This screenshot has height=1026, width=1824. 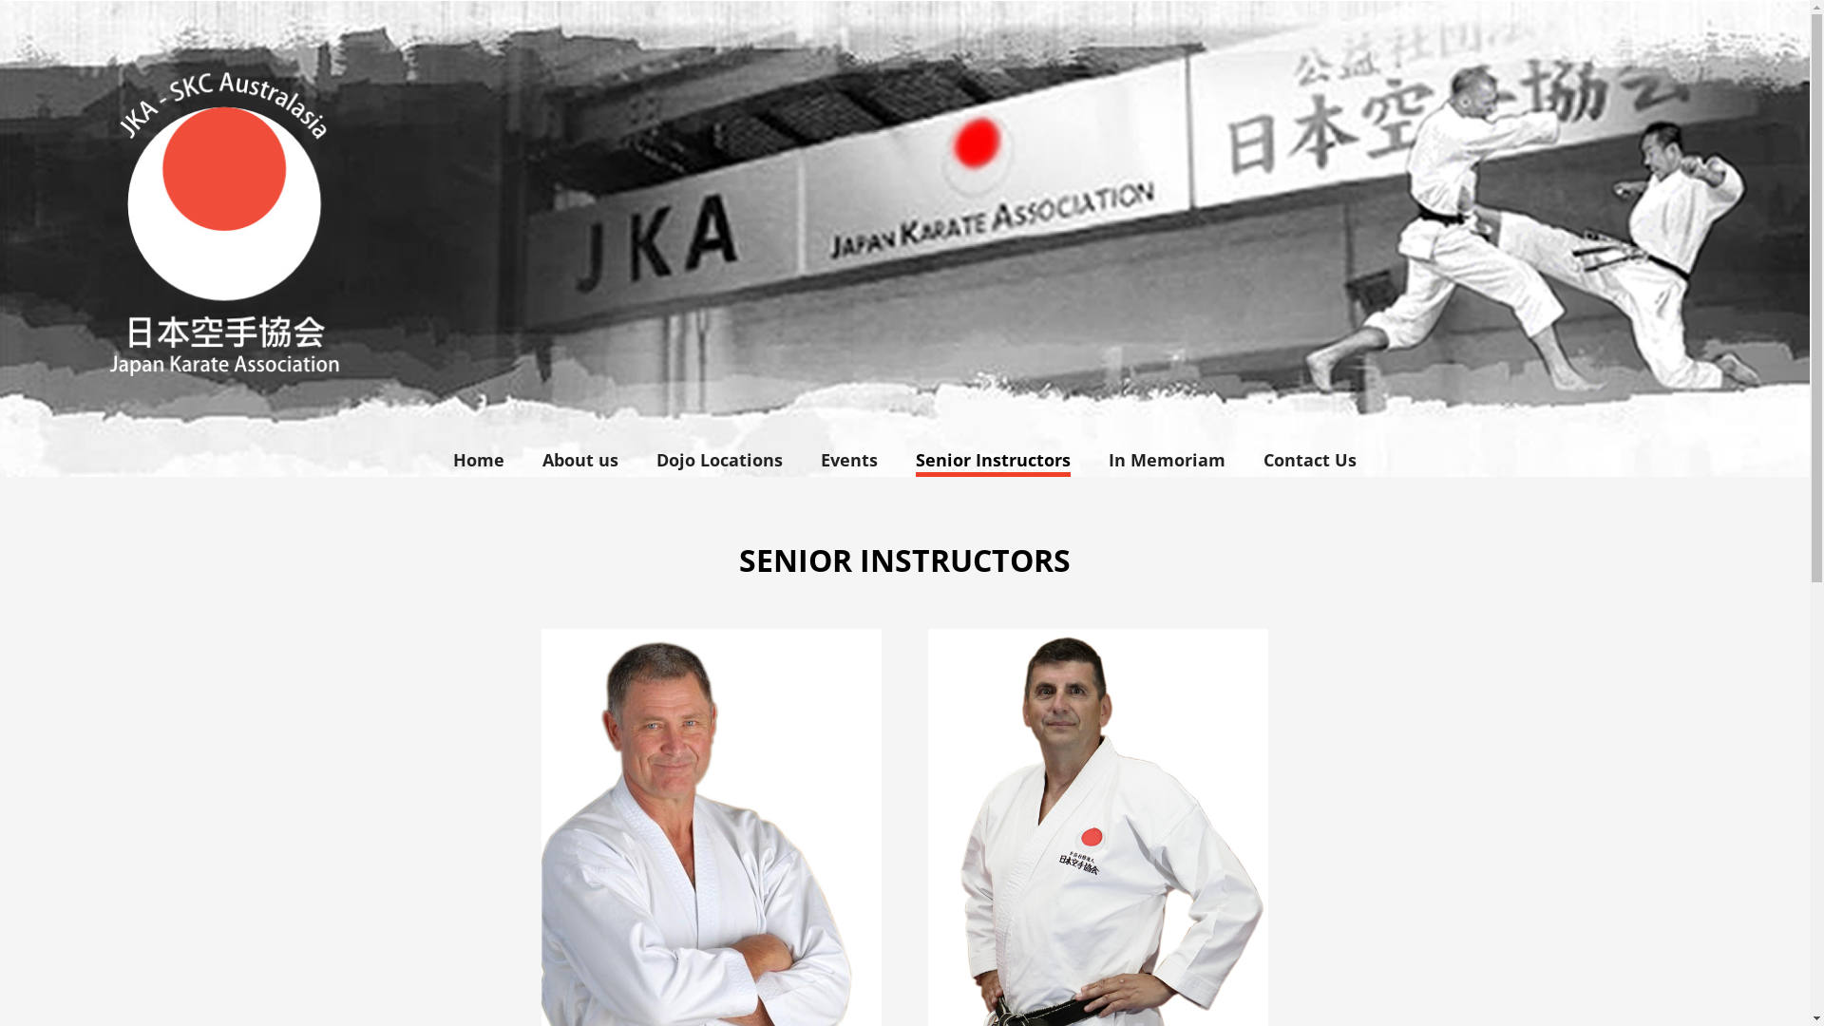 What do you see at coordinates (1310, 460) in the screenshot?
I see `Contact Us` at bounding box center [1310, 460].